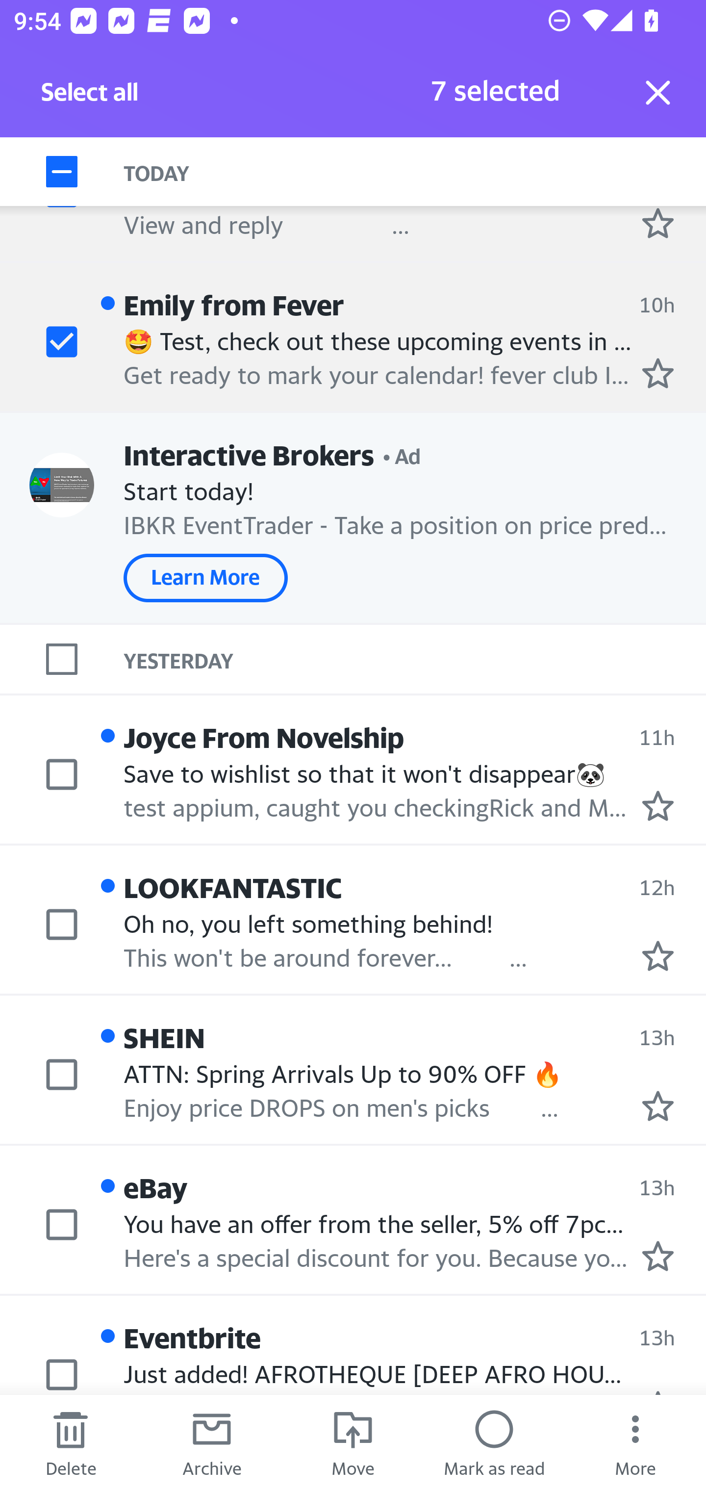  I want to click on Move, so click(353, 1443).